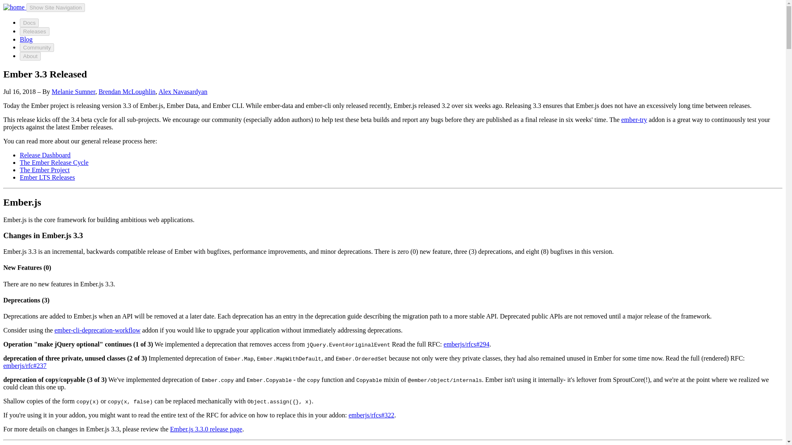  I want to click on Ember.js 3.3.0 release page, so click(206, 429).